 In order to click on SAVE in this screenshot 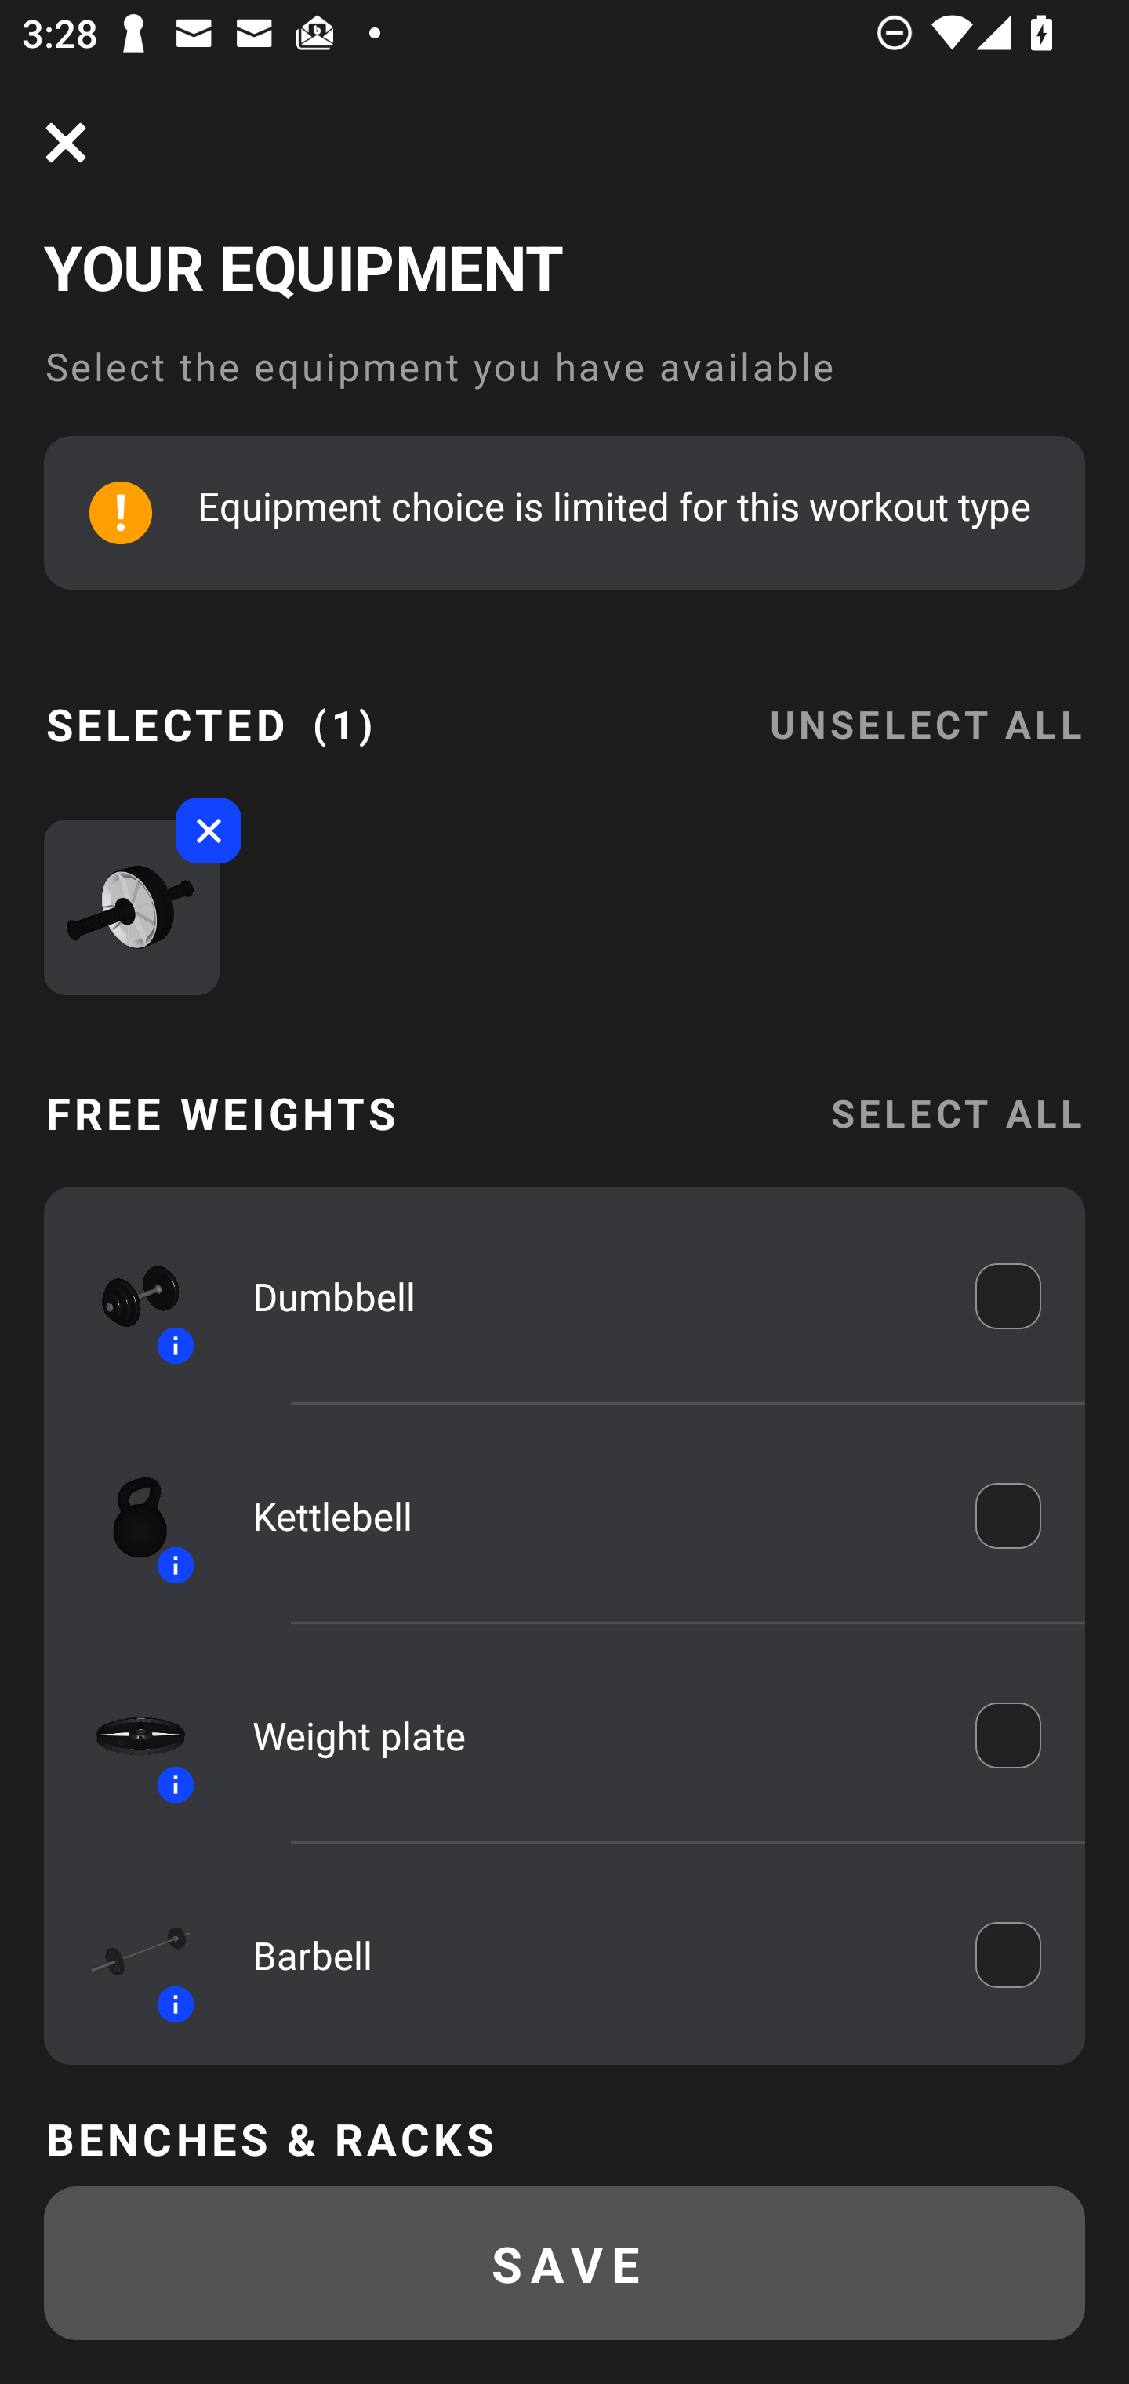, I will do `click(564, 2263)`.